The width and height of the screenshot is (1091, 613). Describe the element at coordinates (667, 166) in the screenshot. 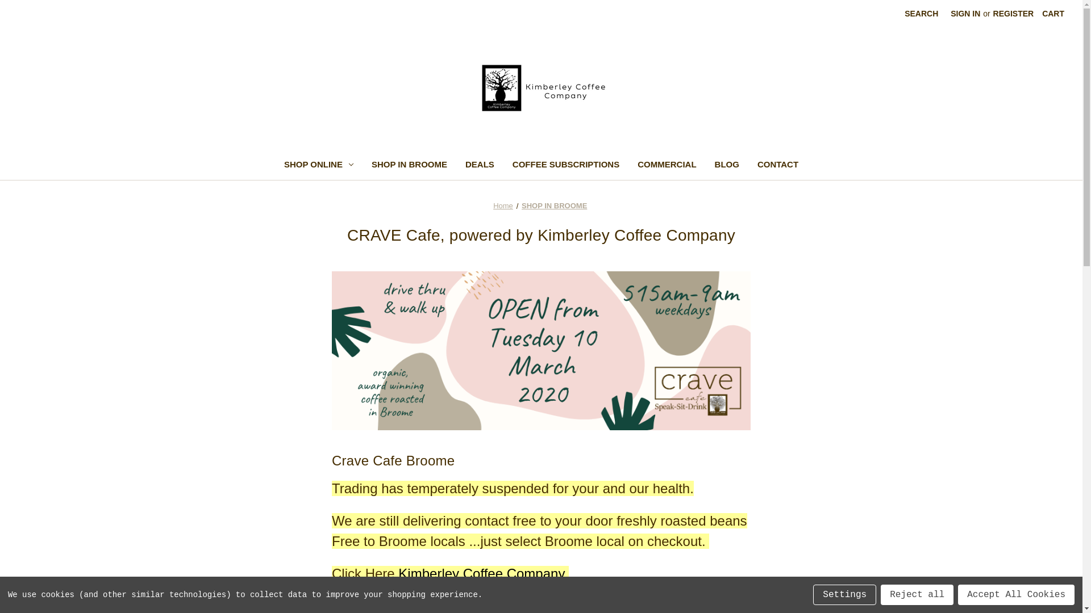

I see `COMMERCIAL` at that location.